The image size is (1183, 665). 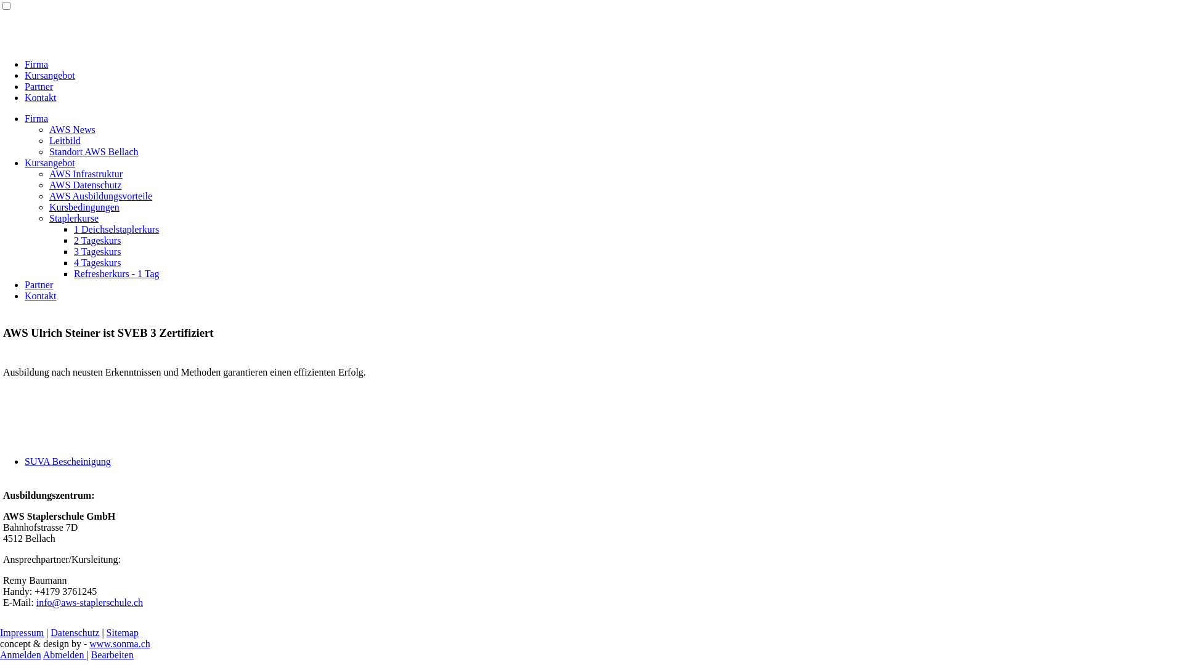 I want to click on Impressum, so click(x=22, y=633).